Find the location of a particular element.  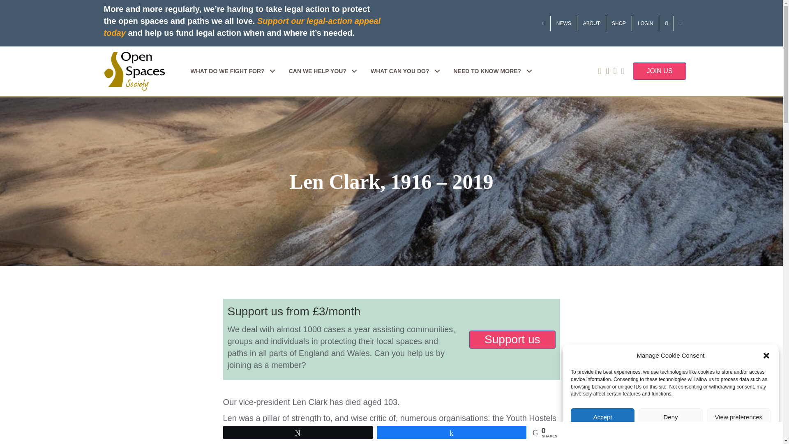

ABOUT is located at coordinates (592, 23).